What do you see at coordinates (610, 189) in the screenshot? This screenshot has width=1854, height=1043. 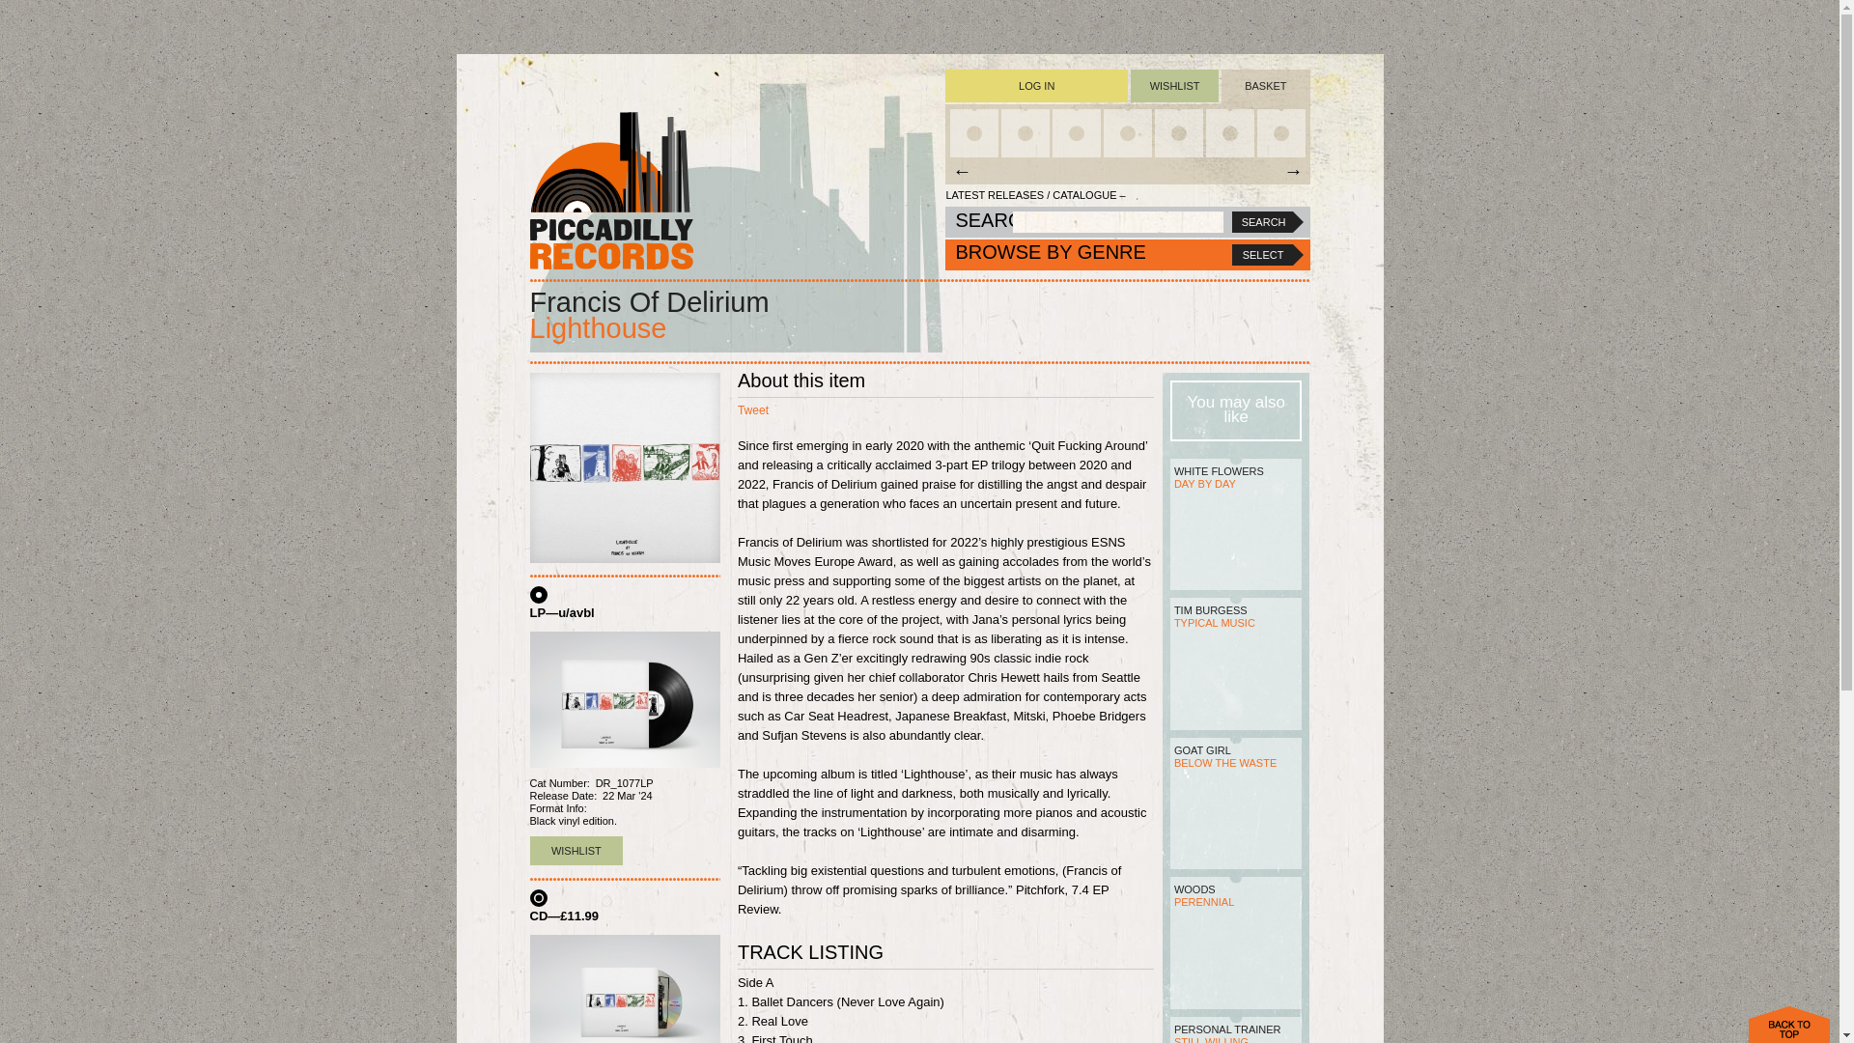 I see `Piccadilly Records` at bounding box center [610, 189].